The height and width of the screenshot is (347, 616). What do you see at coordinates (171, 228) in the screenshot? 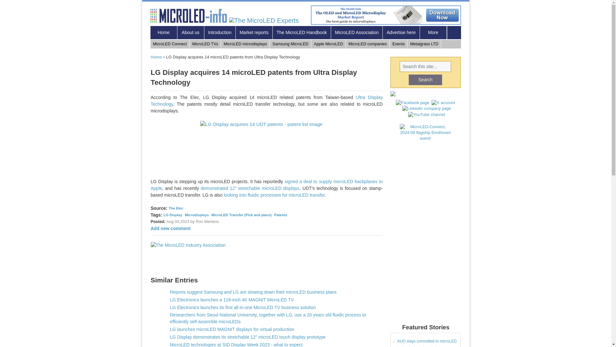
I see `Share your thoughts and opinions.` at bounding box center [171, 228].